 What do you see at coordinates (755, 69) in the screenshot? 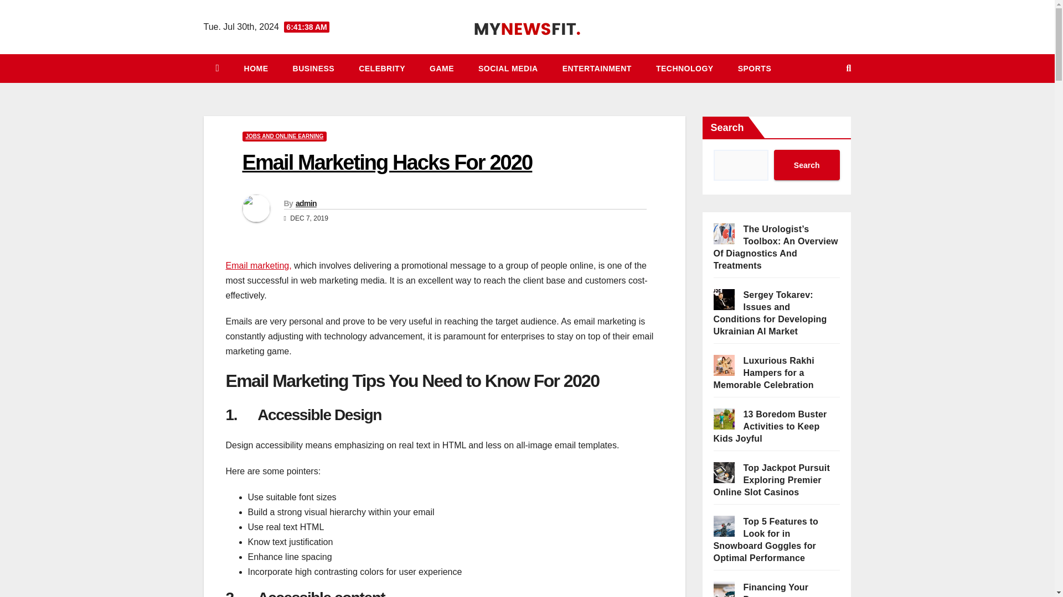
I see `Sports` at bounding box center [755, 69].